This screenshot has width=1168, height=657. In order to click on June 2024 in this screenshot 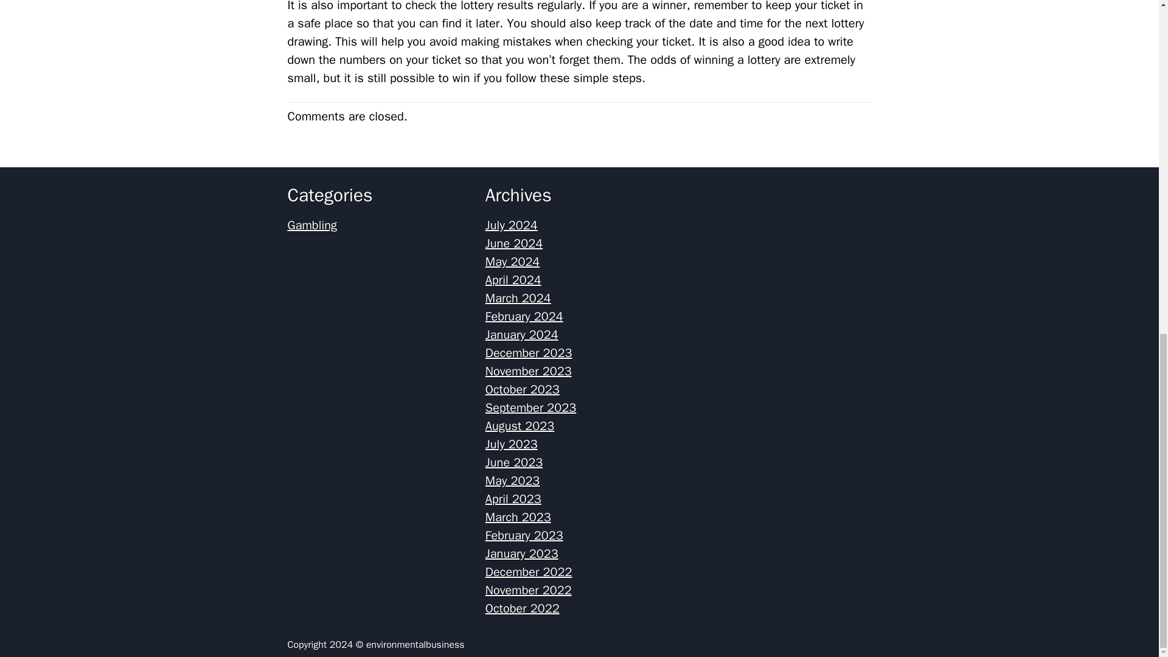, I will do `click(514, 243)`.